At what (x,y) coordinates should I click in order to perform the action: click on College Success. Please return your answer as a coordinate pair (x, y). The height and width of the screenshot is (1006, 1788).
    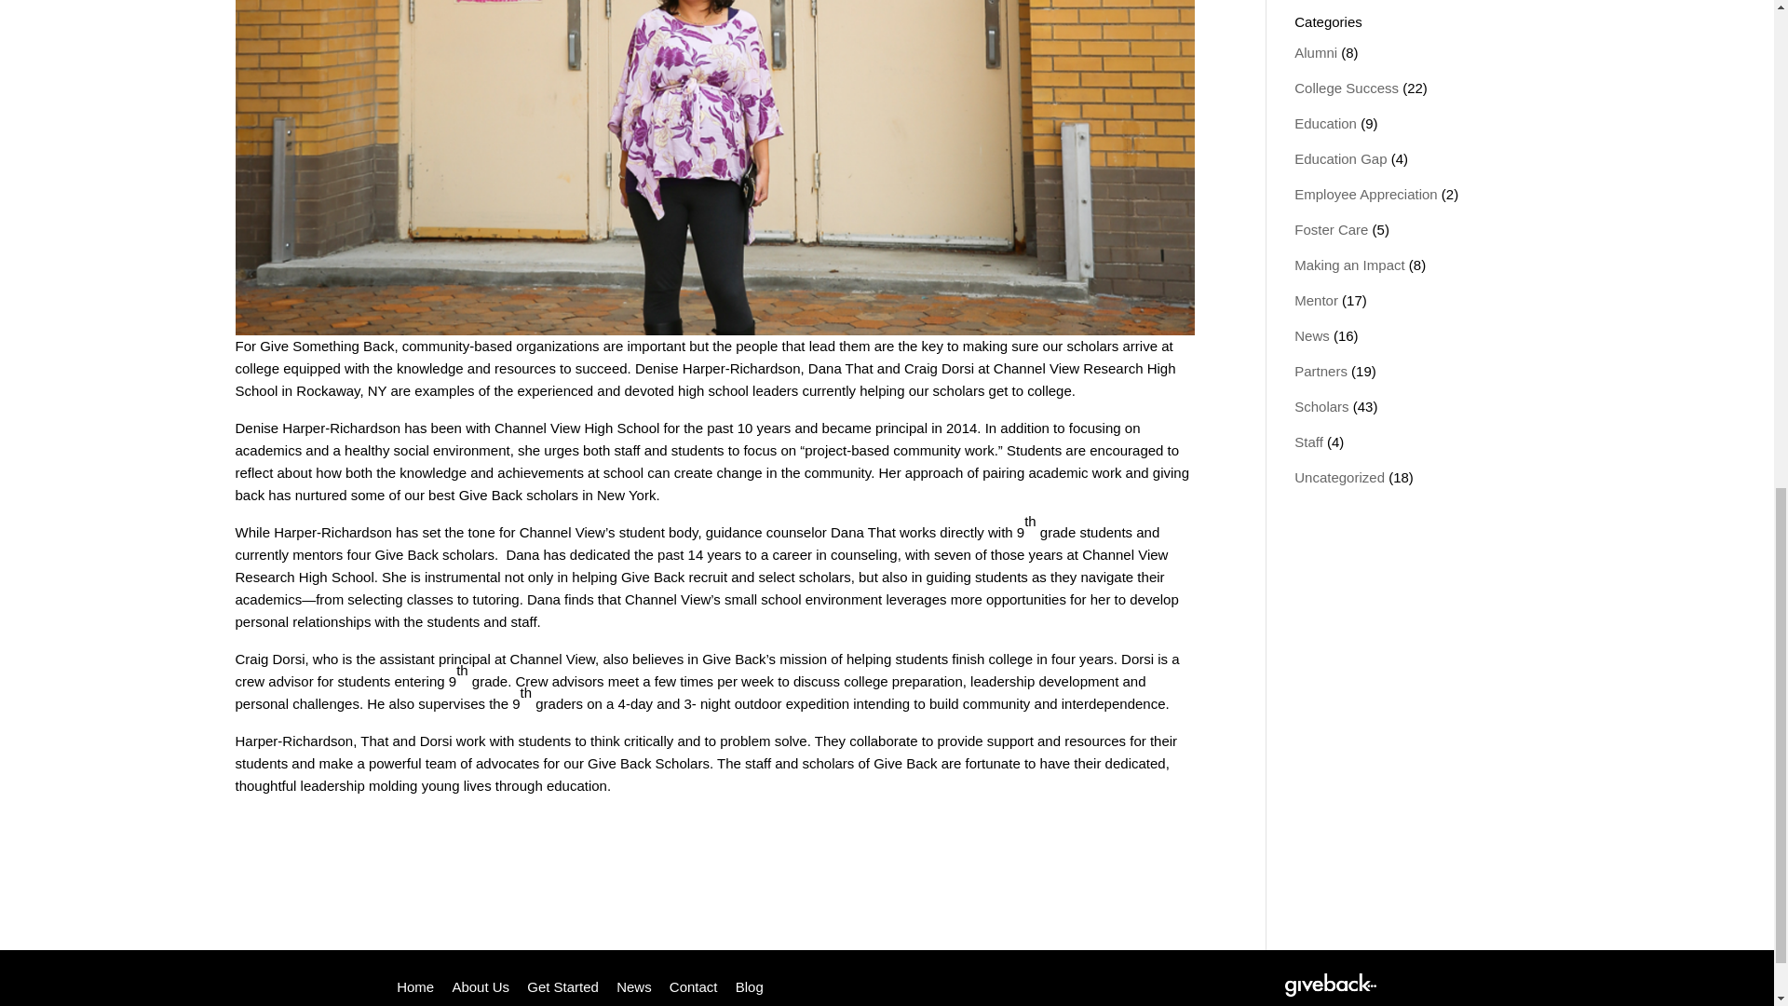
    Looking at the image, I should click on (1347, 88).